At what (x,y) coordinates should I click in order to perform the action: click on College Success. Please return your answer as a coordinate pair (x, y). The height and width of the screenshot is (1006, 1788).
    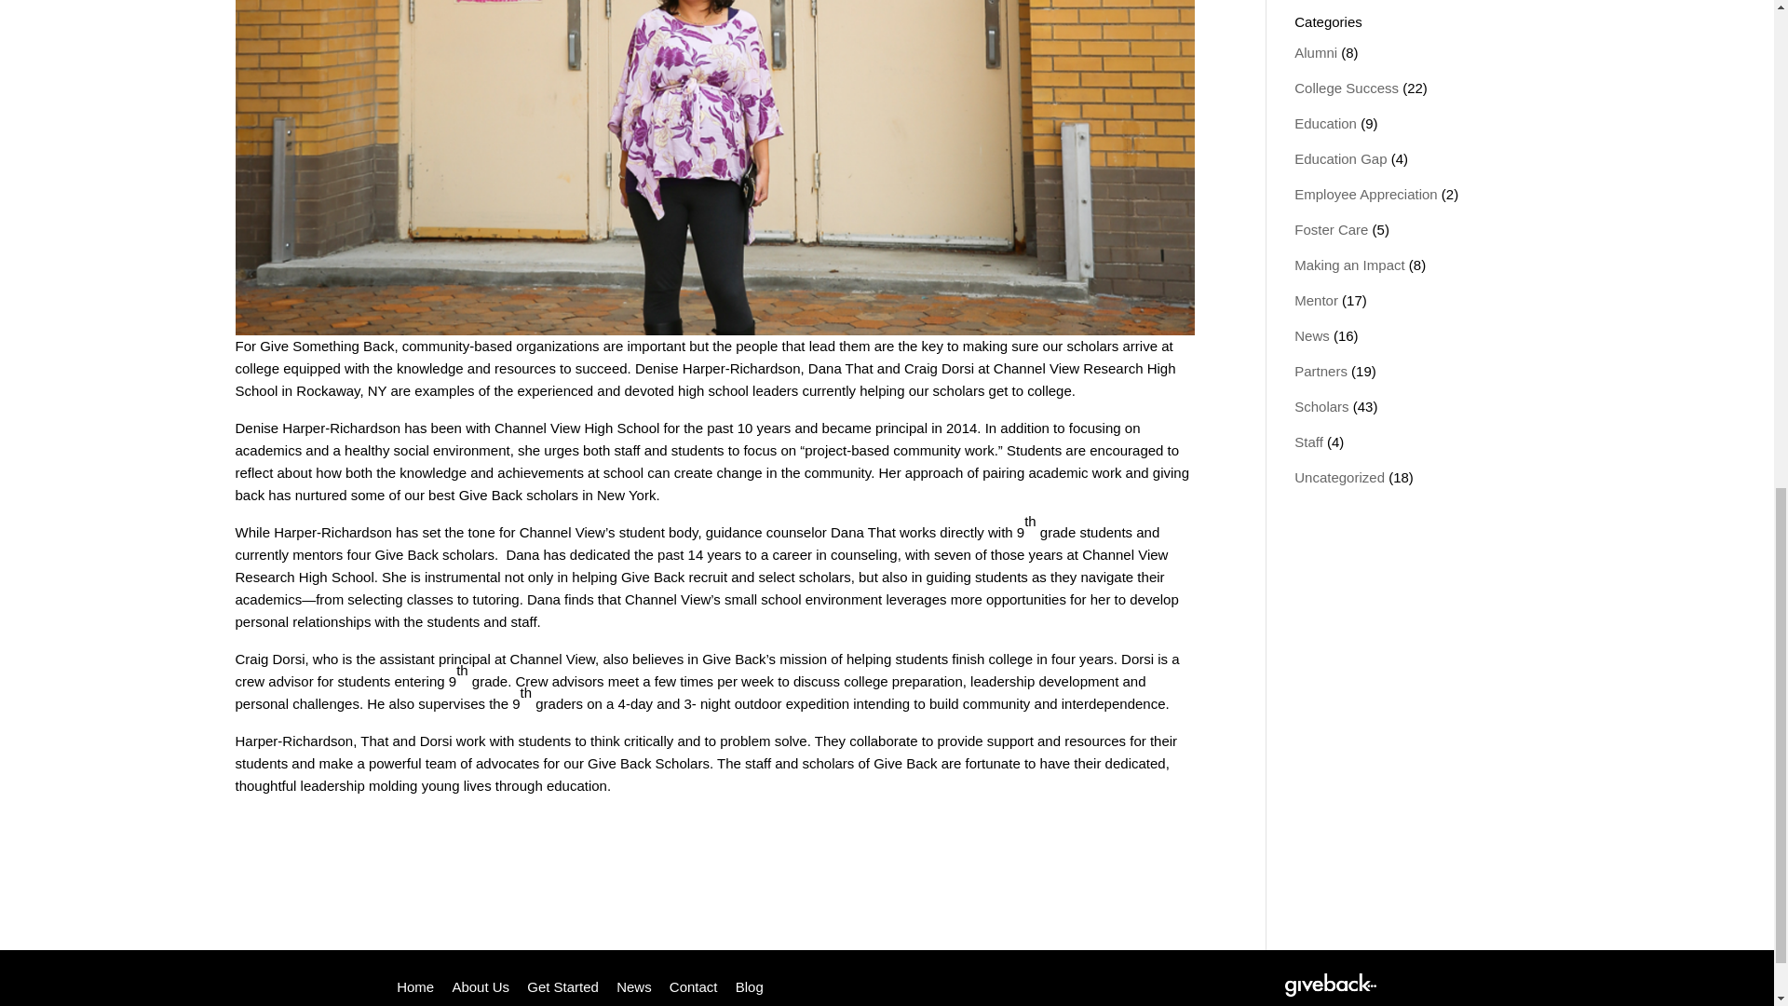
    Looking at the image, I should click on (1347, 88).